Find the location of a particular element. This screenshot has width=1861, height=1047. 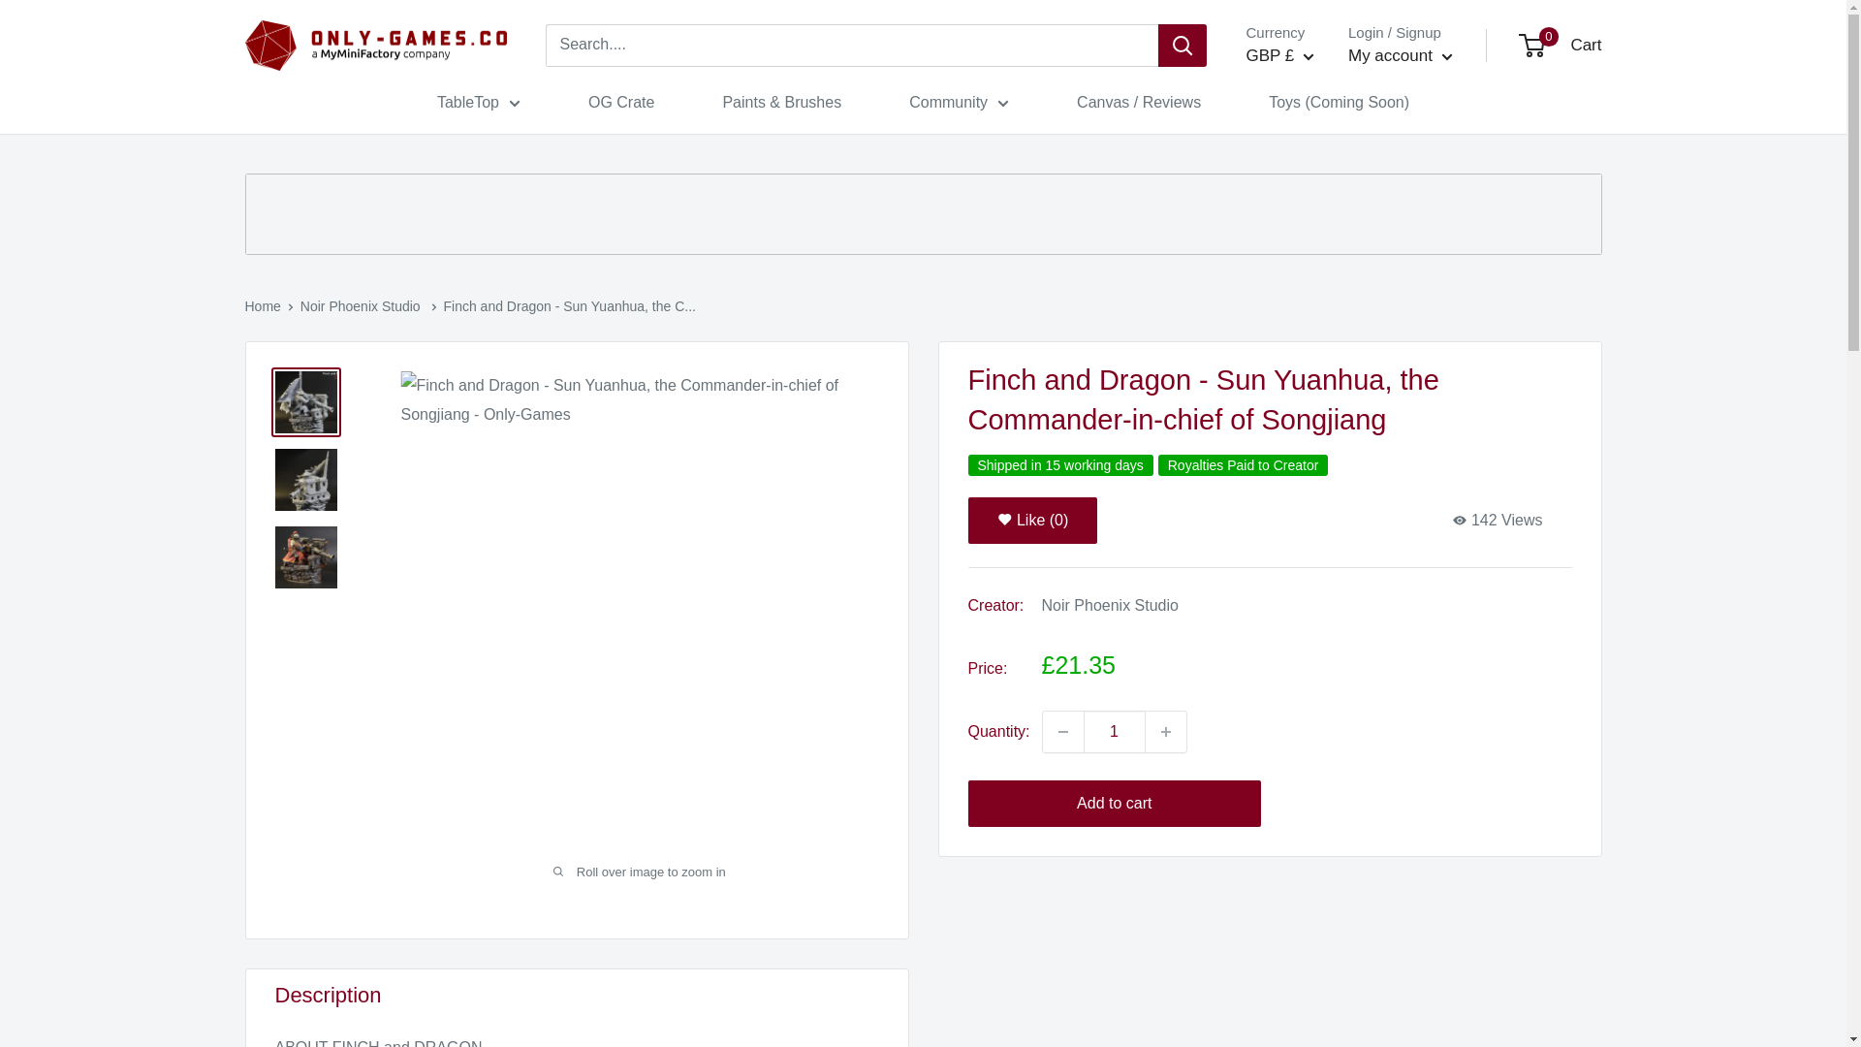

1 is located at coordinates (1115, 732).